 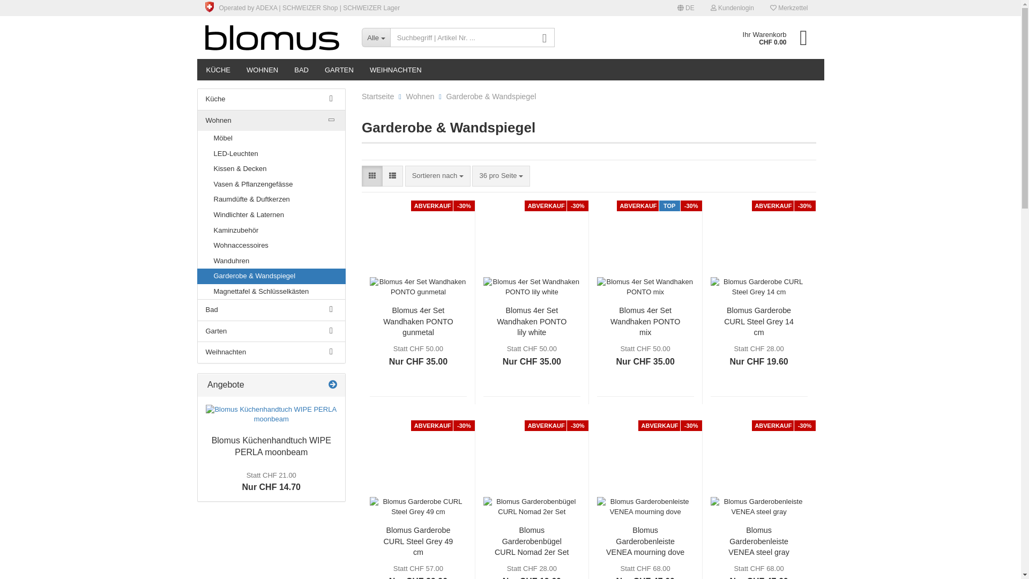 I want to click on  Merkzettel, so click(x=789, y=8).